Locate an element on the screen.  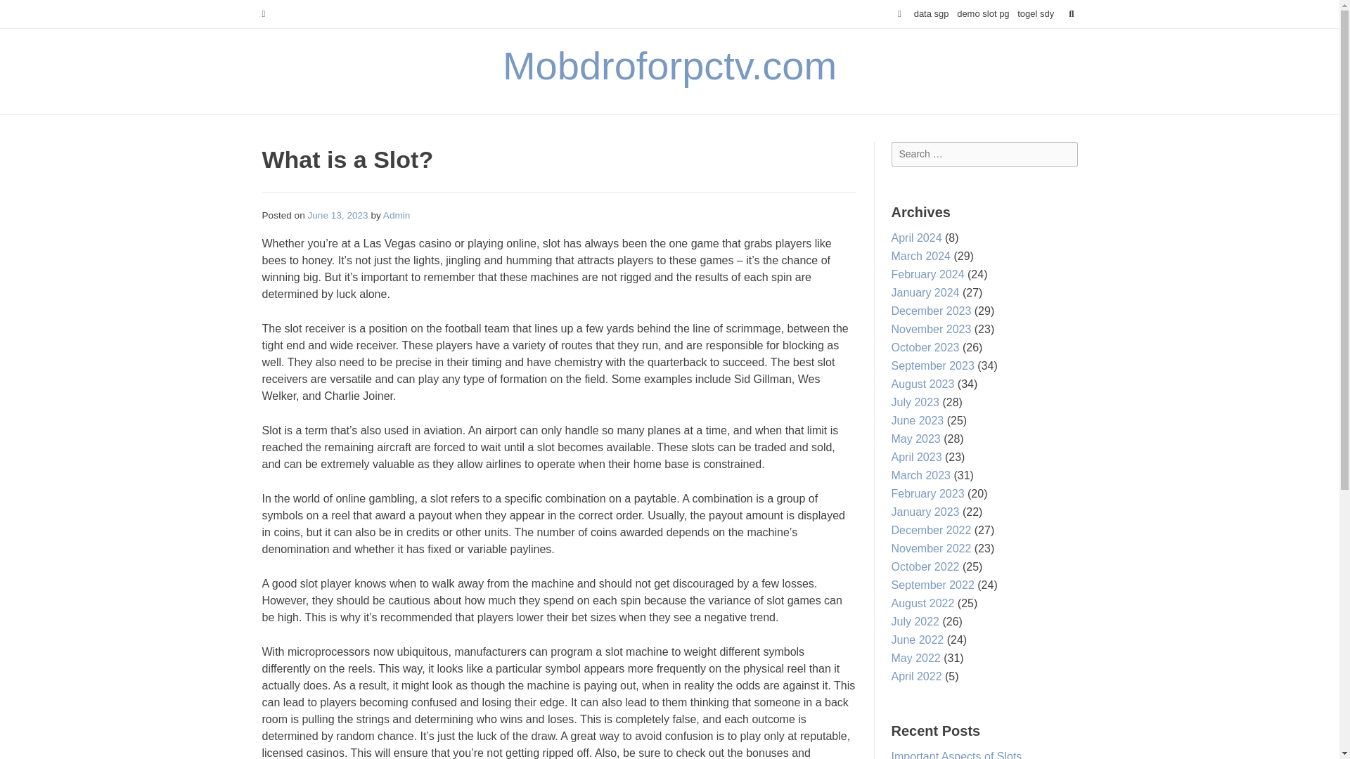
April 2022 is located at coordinates (917, 676).